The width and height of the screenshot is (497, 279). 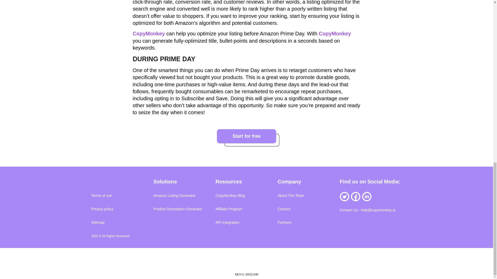 I want to click on CopyMonkey, so click(x=149, y=34).